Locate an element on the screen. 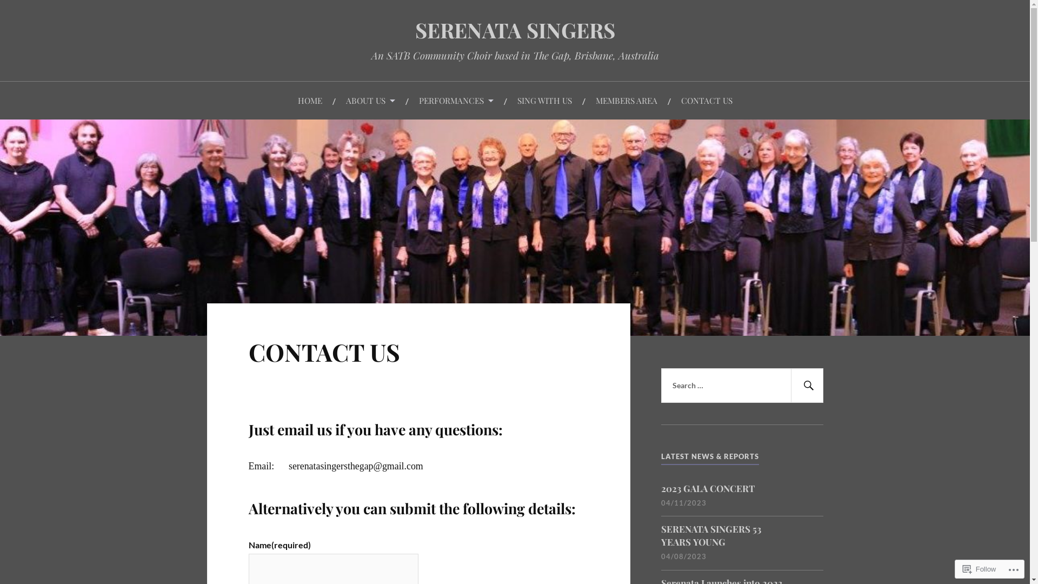 The width and height of the screenshot is (1038, 584). 2023 GALA CONCERT is located at coordinates (708, 489).